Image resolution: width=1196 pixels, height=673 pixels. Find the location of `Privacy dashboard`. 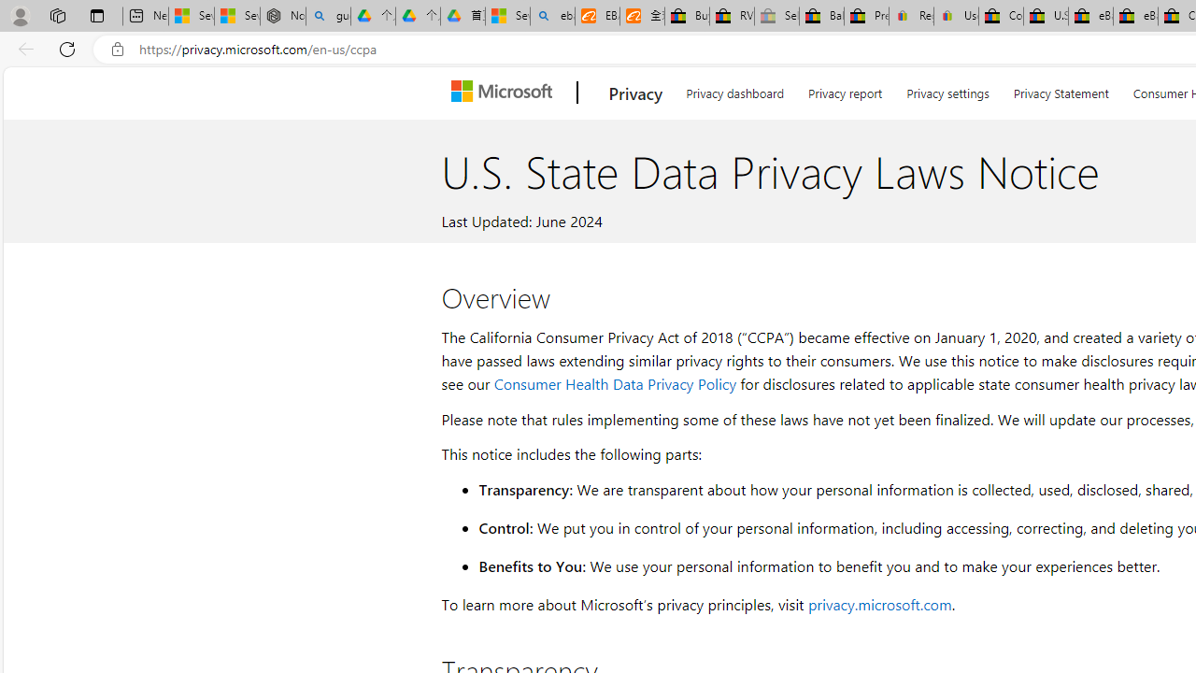

Privacy dashboard is located at coordinates (734, 90).